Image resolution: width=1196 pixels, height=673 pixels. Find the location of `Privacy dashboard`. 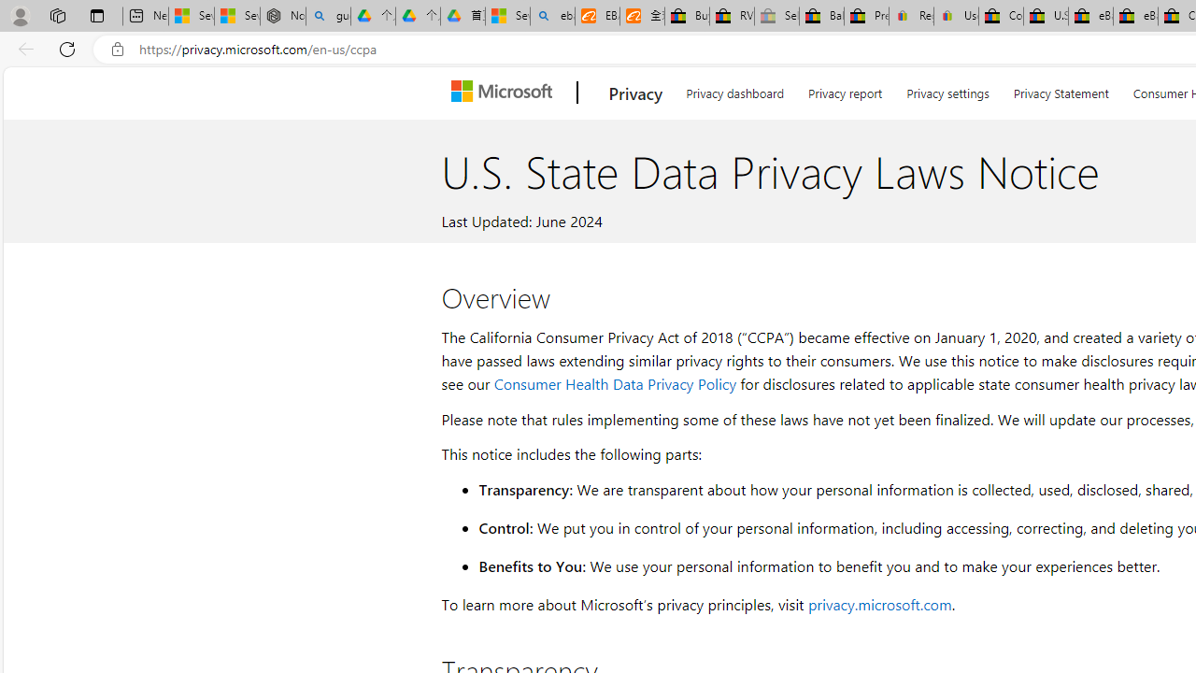

Privacy dashboard is located at coordinates (734, 90).